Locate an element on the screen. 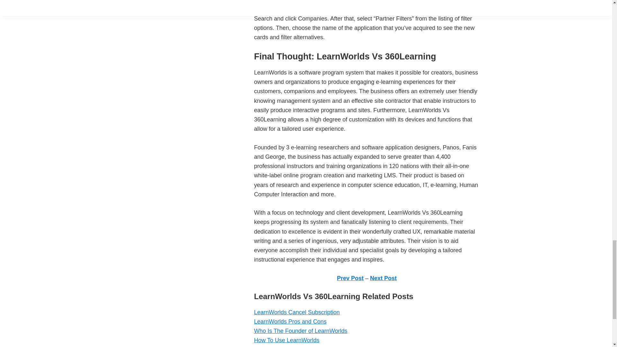  Prev Post is located at coordinates (350, 278).